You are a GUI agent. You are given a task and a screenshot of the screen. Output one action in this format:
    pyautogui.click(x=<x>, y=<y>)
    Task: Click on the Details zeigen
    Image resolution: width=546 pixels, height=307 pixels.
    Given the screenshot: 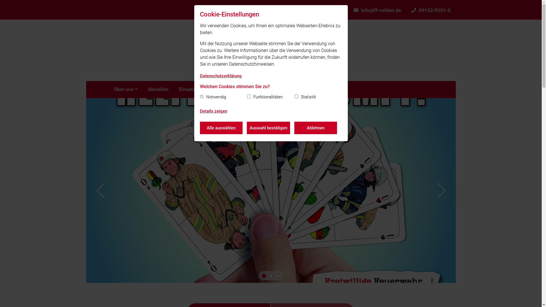 What is the action you would take?
    pyautogui.click(x=213, y=111)
    